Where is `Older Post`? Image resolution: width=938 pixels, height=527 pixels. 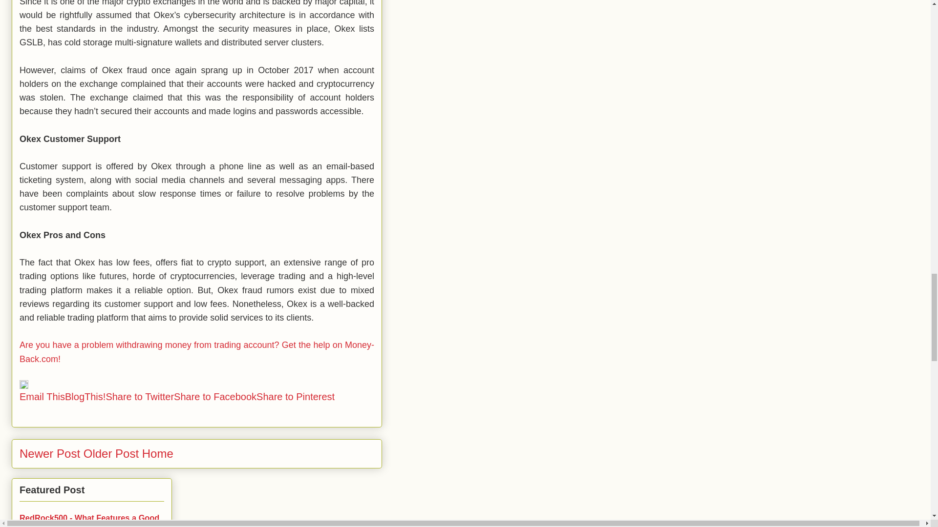 Older Post is located at coordinates (111, 453).